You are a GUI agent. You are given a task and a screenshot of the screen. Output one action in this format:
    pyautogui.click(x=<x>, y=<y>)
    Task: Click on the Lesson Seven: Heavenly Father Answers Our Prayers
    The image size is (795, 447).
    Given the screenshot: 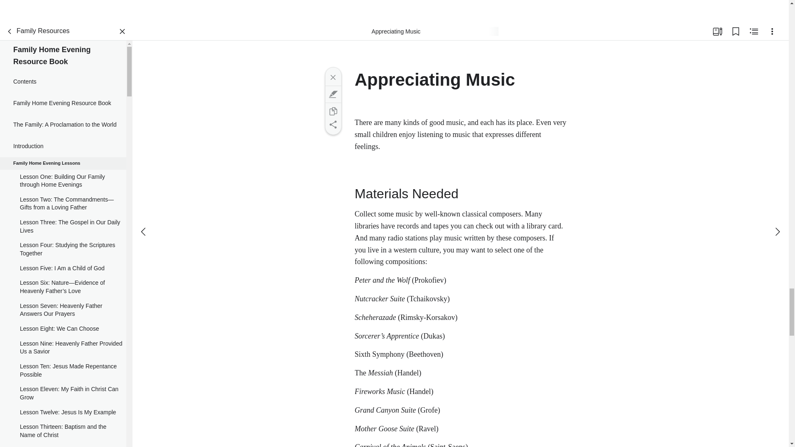 What is the action you would take?
    pyautogui.click(x=63, y=310)
    